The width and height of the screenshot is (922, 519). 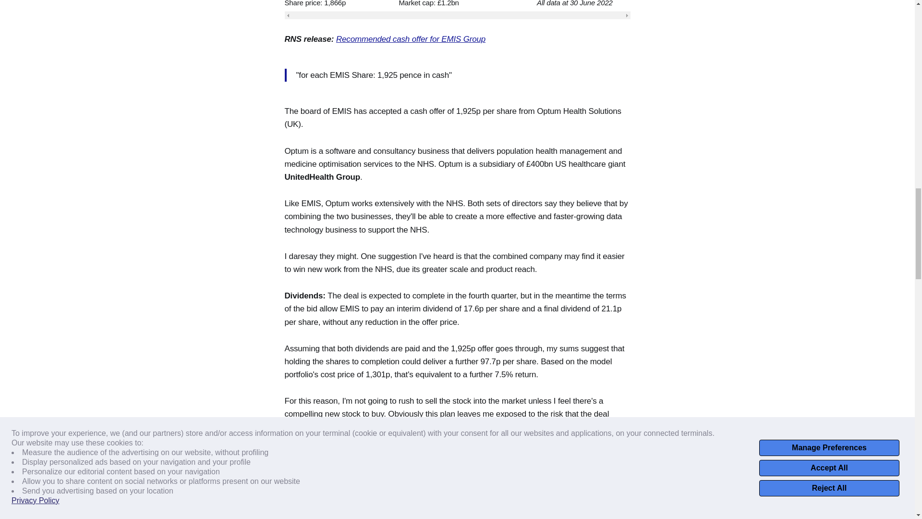 I want to click on Recommended cash offer for EMIS Group, so click(x=411, y=39).